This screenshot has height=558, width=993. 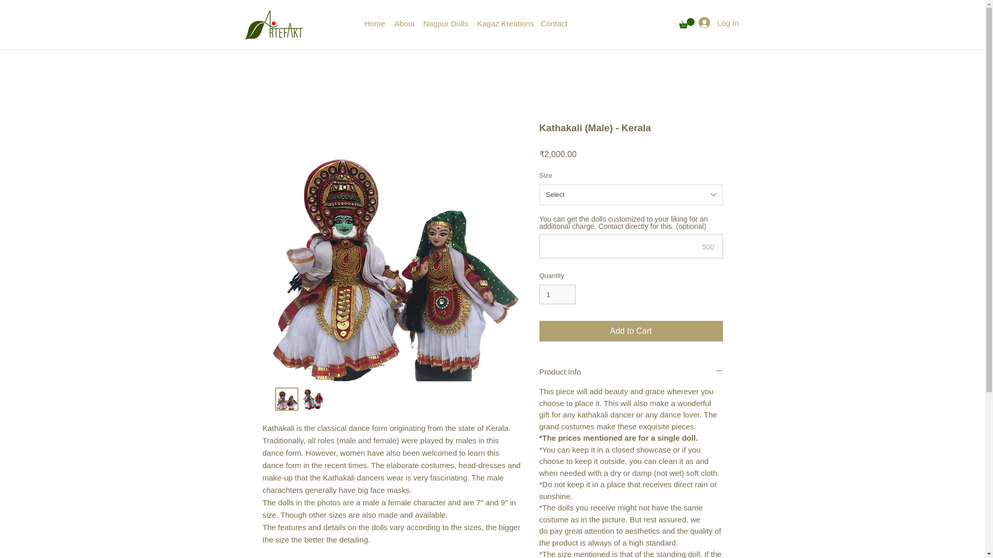 What do you see at coordinates (558, 294) in the screenshot?
I see `1` at bounding box center [558, 294].